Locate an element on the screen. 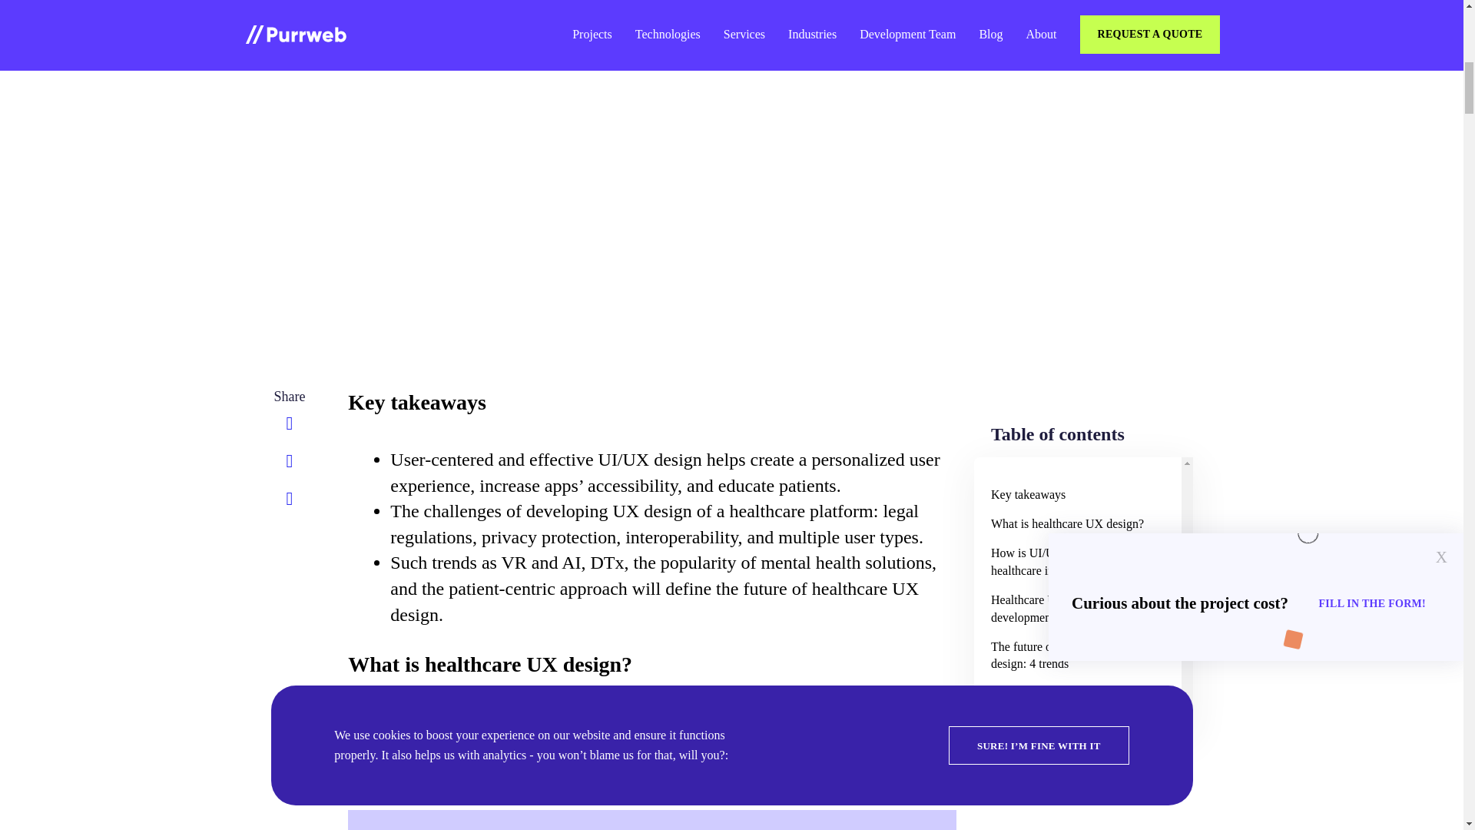 This screenshot has height=830, width=1475. The future of healthcare UX design: 4 trends is located at coordinates (1077, 656).